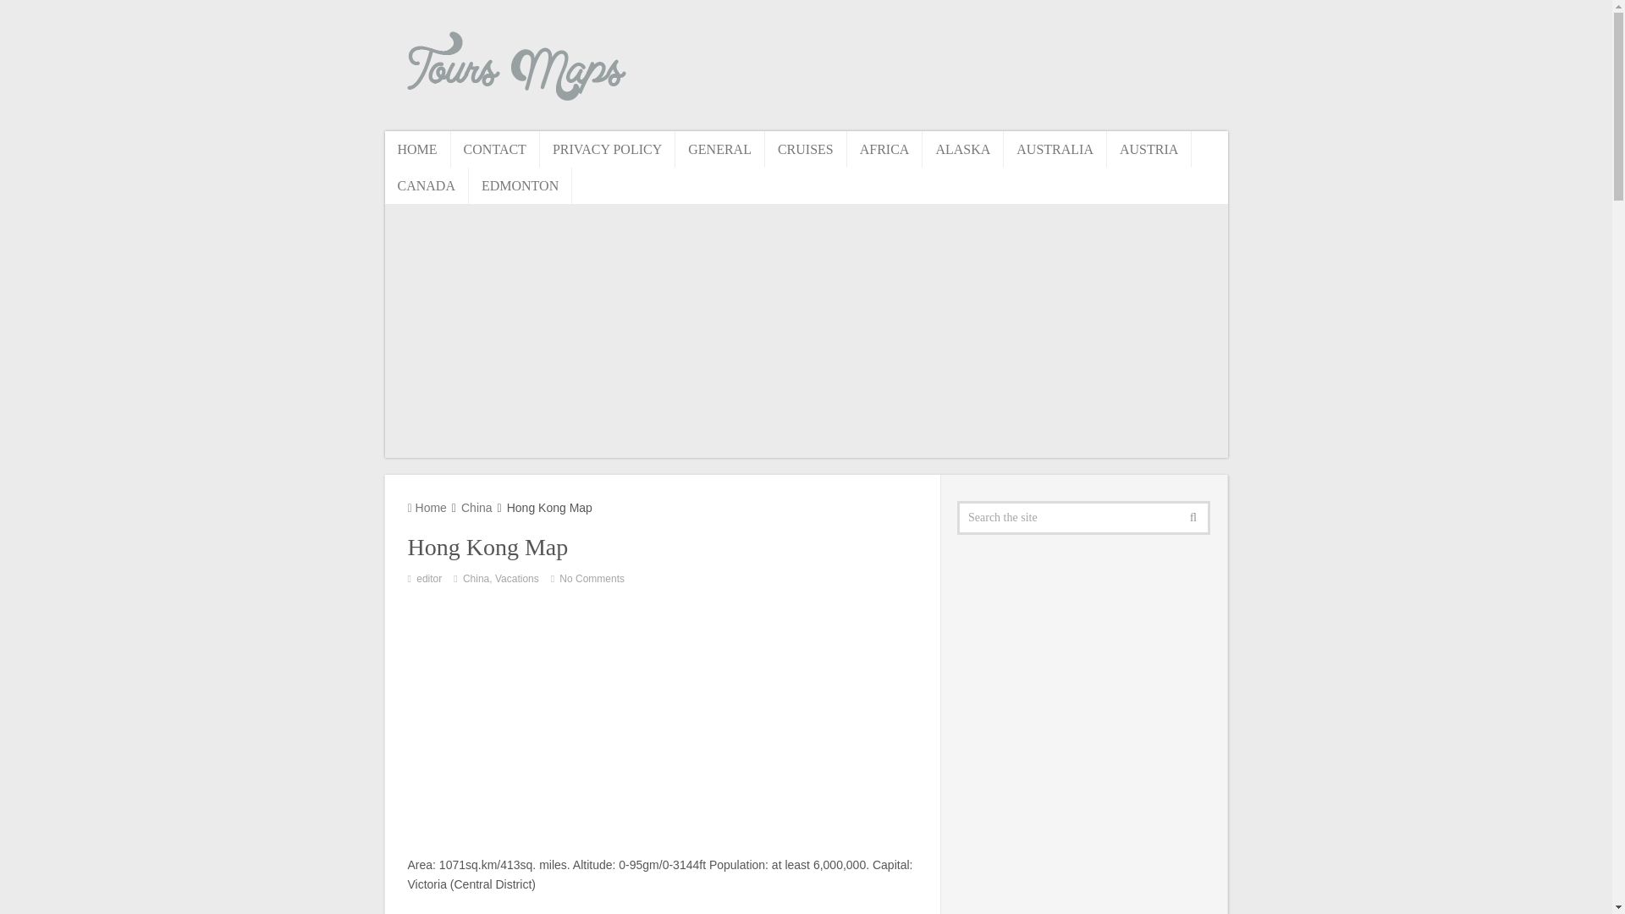 The height and width of the screenshot is (914, 1625). I want to click on AUSTRIA, so click(1149, 149).